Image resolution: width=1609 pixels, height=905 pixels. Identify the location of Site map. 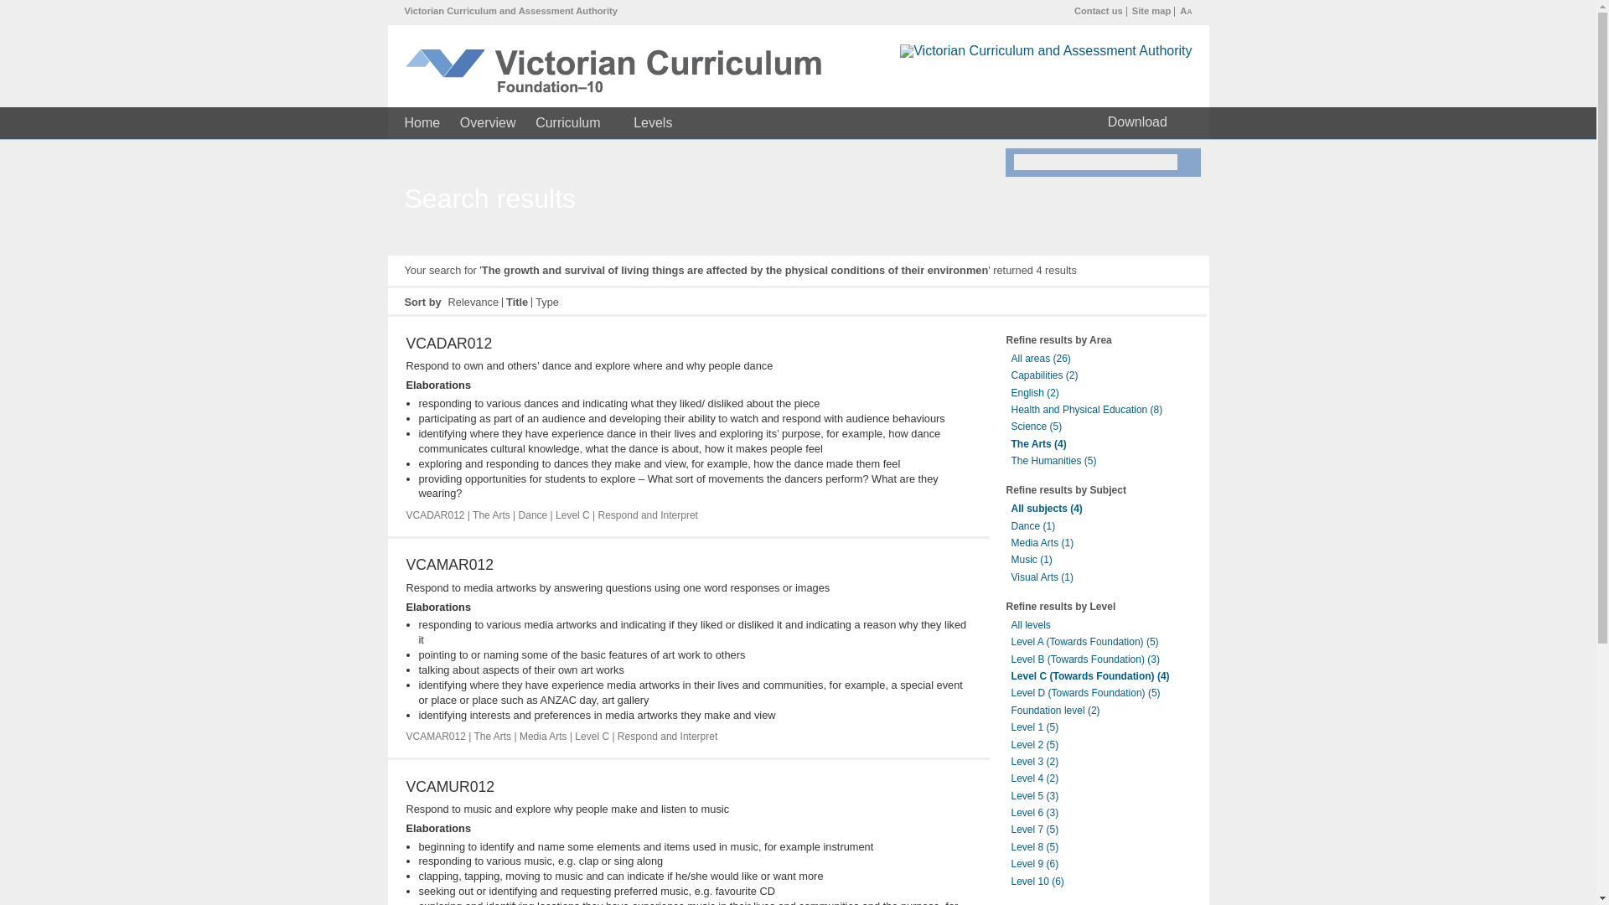
(1151, 10).